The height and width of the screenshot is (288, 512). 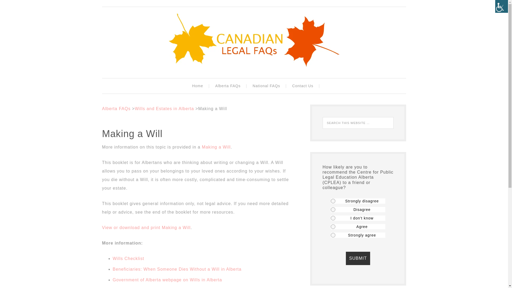 I want to click on Beneficiaries: When Someone Dies Without a Will in Alberta, so click(x=177, y=269).